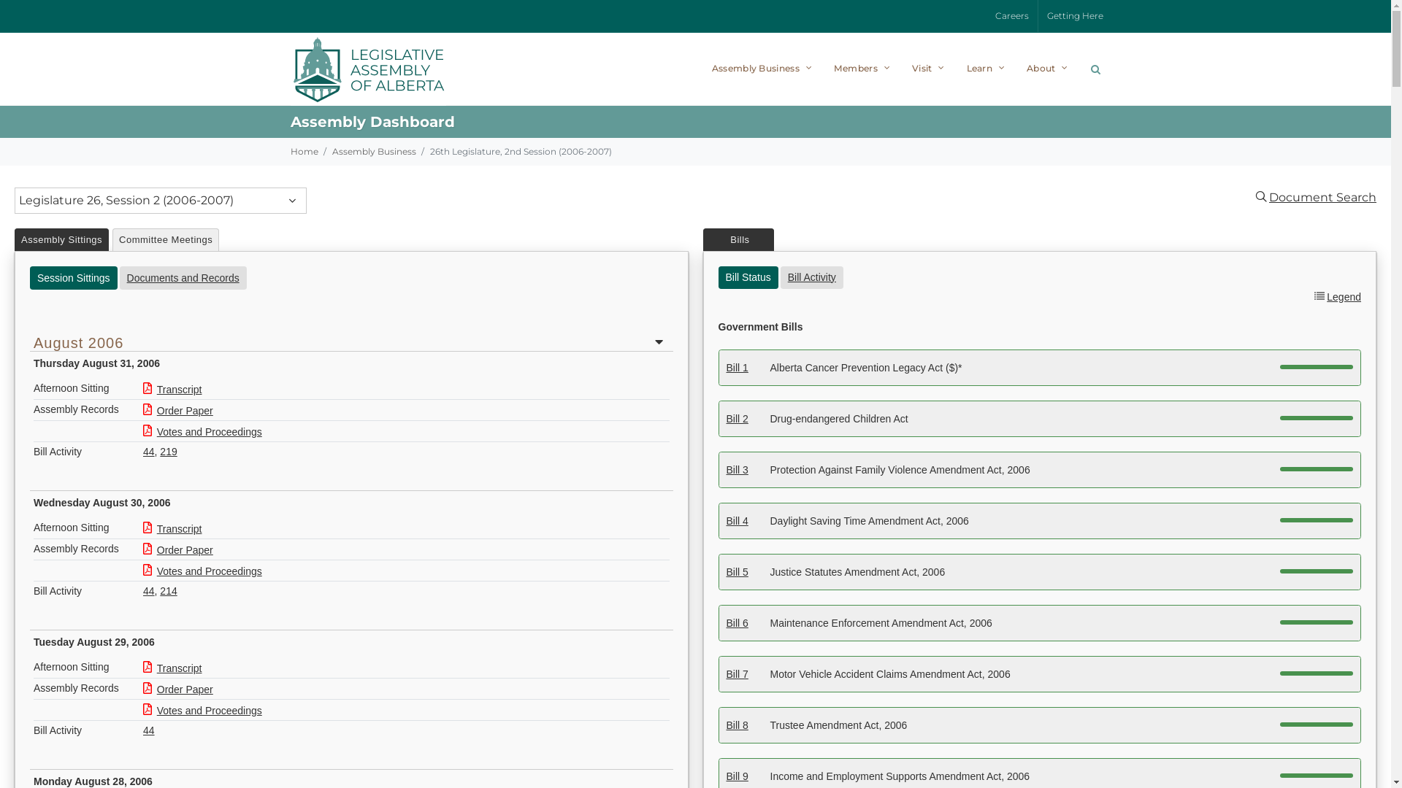  What do you see at coordinates (1075, 16) in the screenshot?
I see `Getting Here` at bounding box center [1075, 16].